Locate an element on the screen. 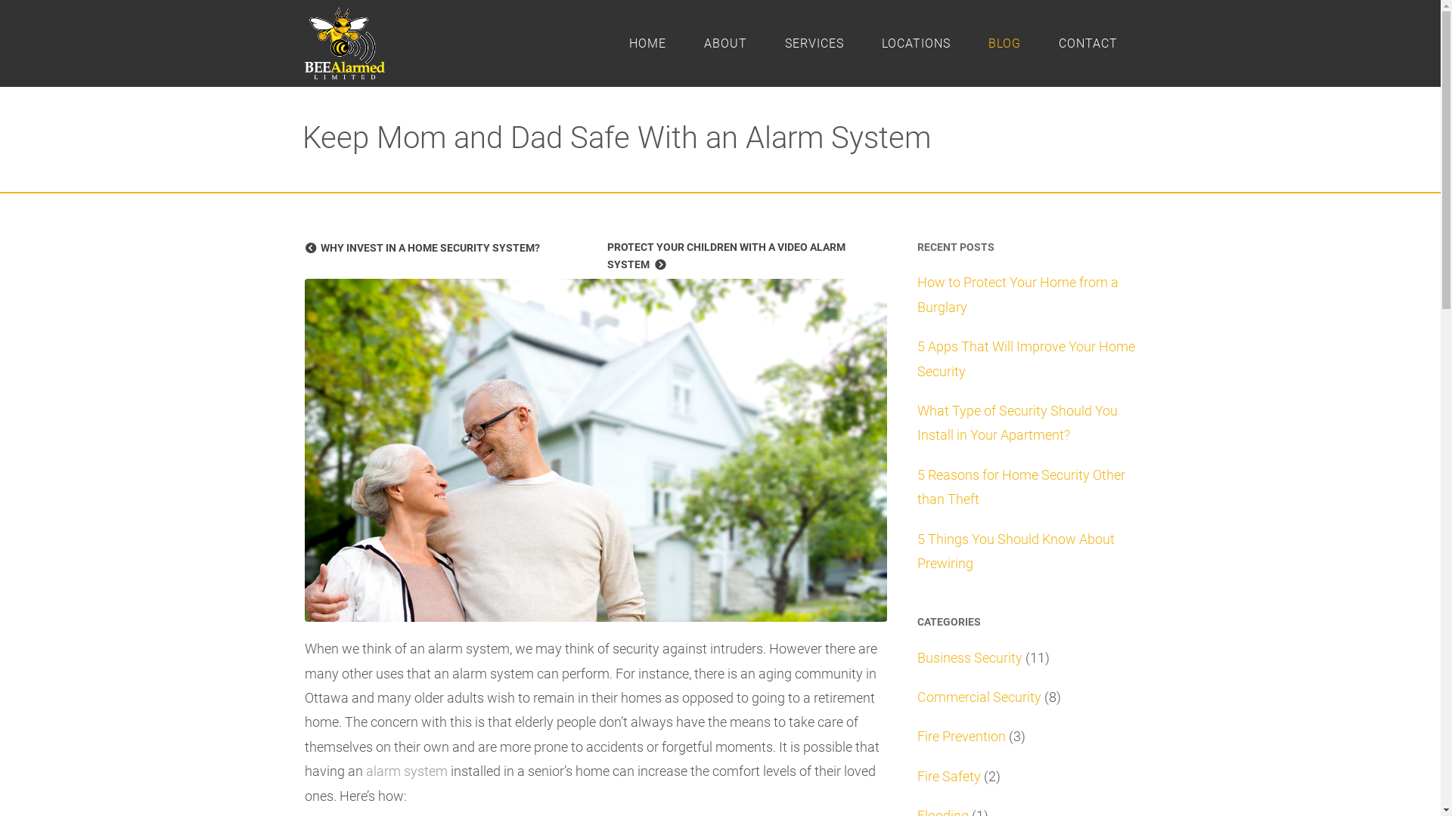  CONTACT is located at coordinates (1087, 44).